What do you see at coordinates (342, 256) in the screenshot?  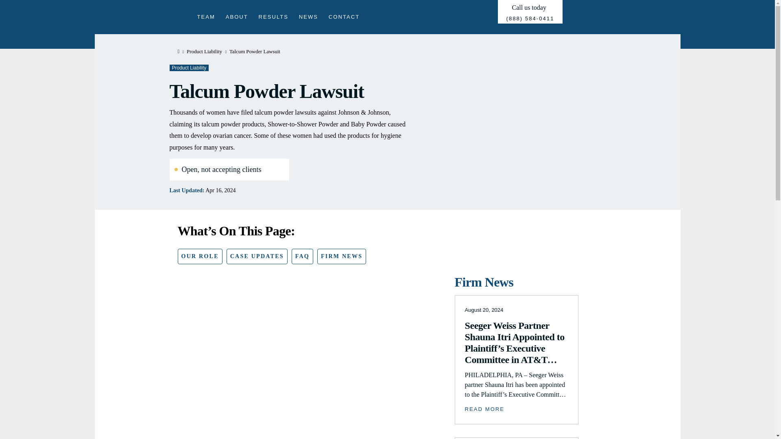 I see `FIRM NEWS` at bounding box center [342, 256].